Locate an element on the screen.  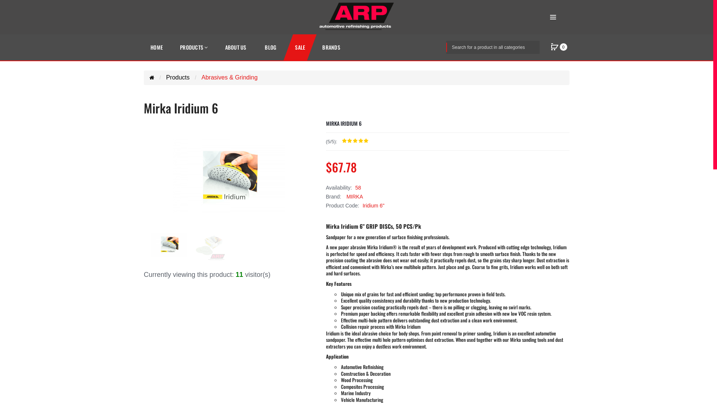
SALE is located at coordinates (300, 47).